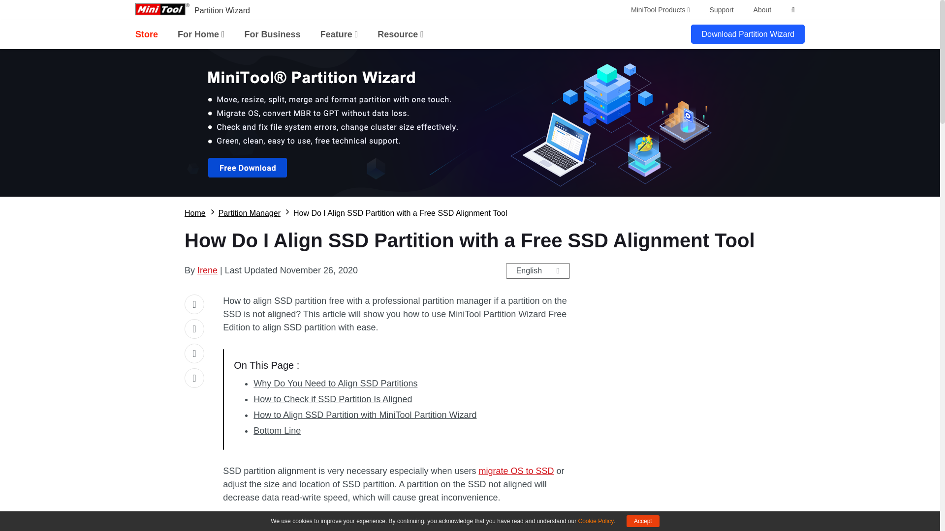 The width and height of the screenshot is (945, 531). What do you see at coordinates (537, 270) in the screenshot?
I see `English` at bounding box center [537, 270].